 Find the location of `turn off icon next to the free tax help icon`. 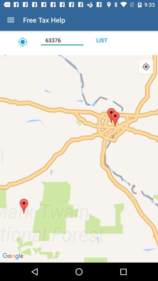

turn off icon next to the free tax help icon is located at coordinates (11, 20).